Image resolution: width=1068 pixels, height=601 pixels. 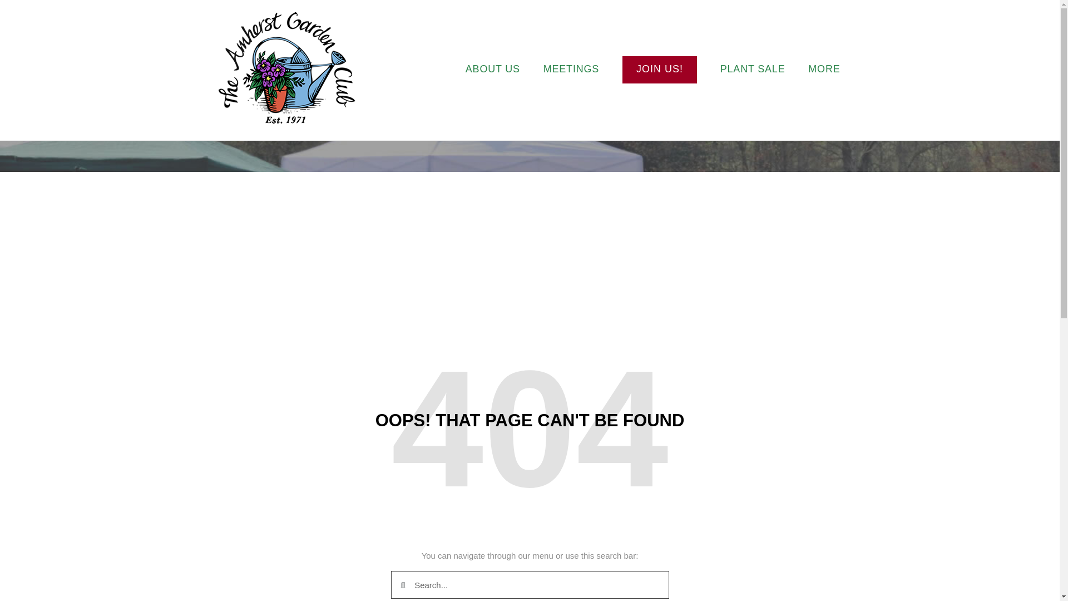 I want to click on MEETINGS, so click(x=571, y=70).